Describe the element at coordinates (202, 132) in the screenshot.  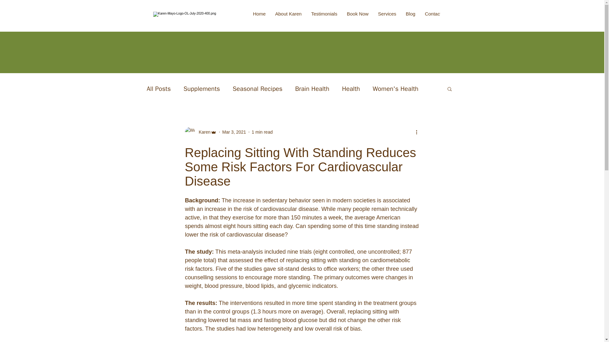
I see `Karen` at that location.